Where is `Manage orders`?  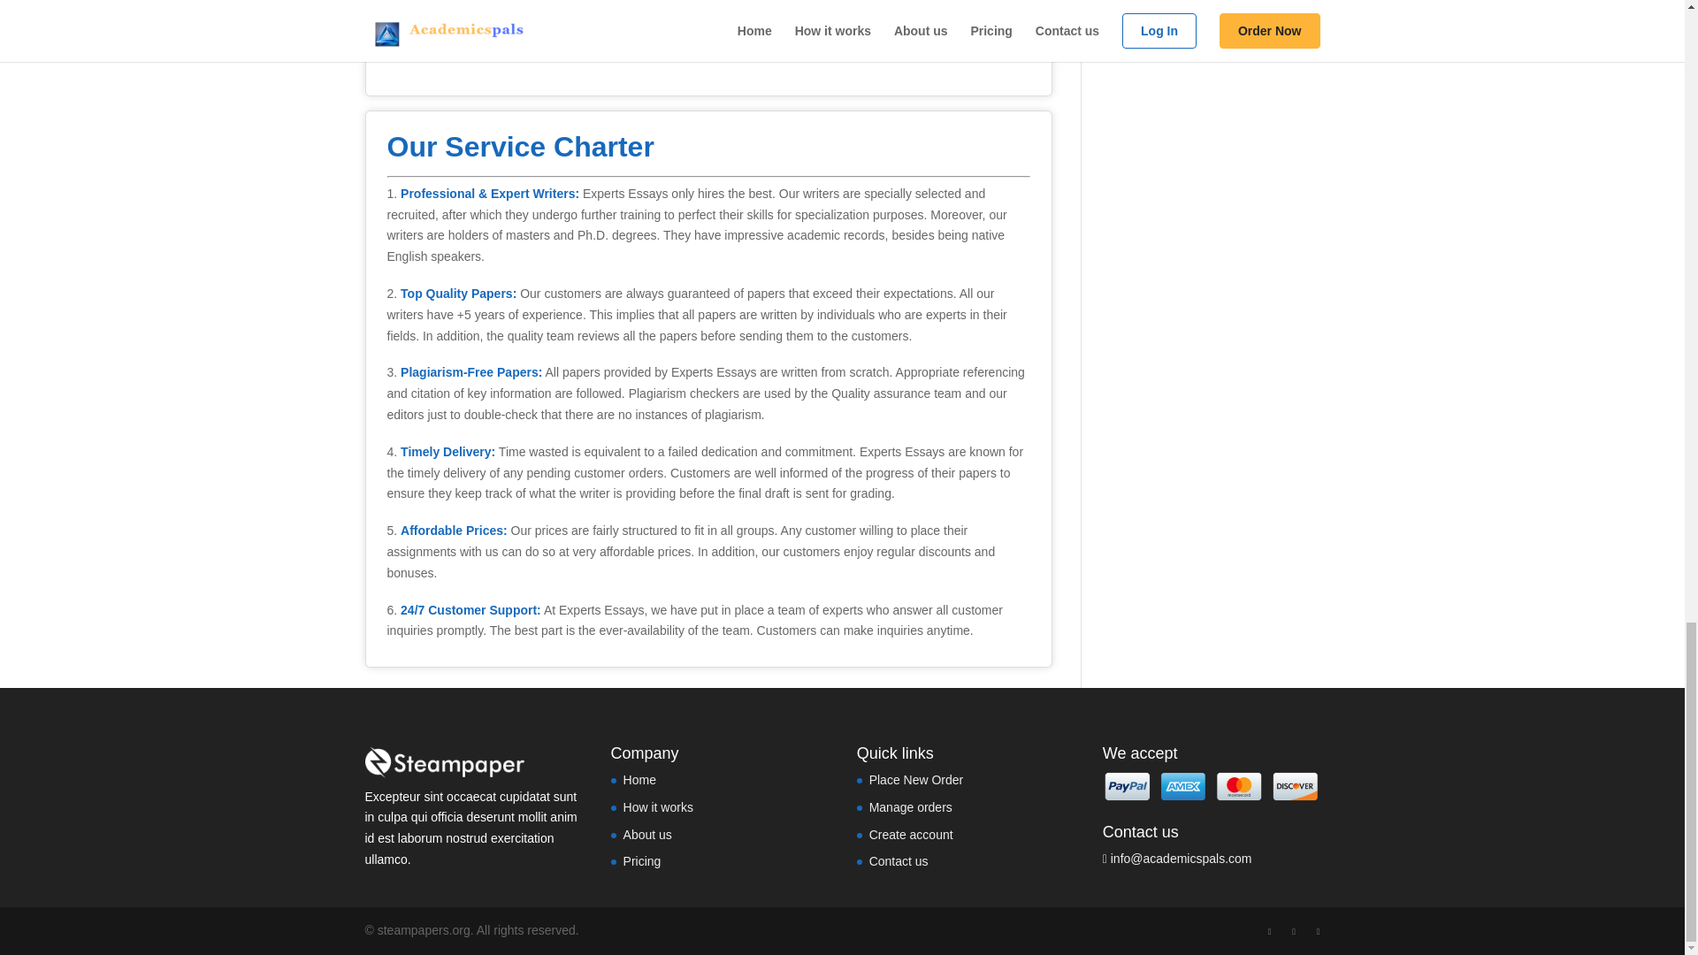 Manage orders is located at coordinates (911, 807).